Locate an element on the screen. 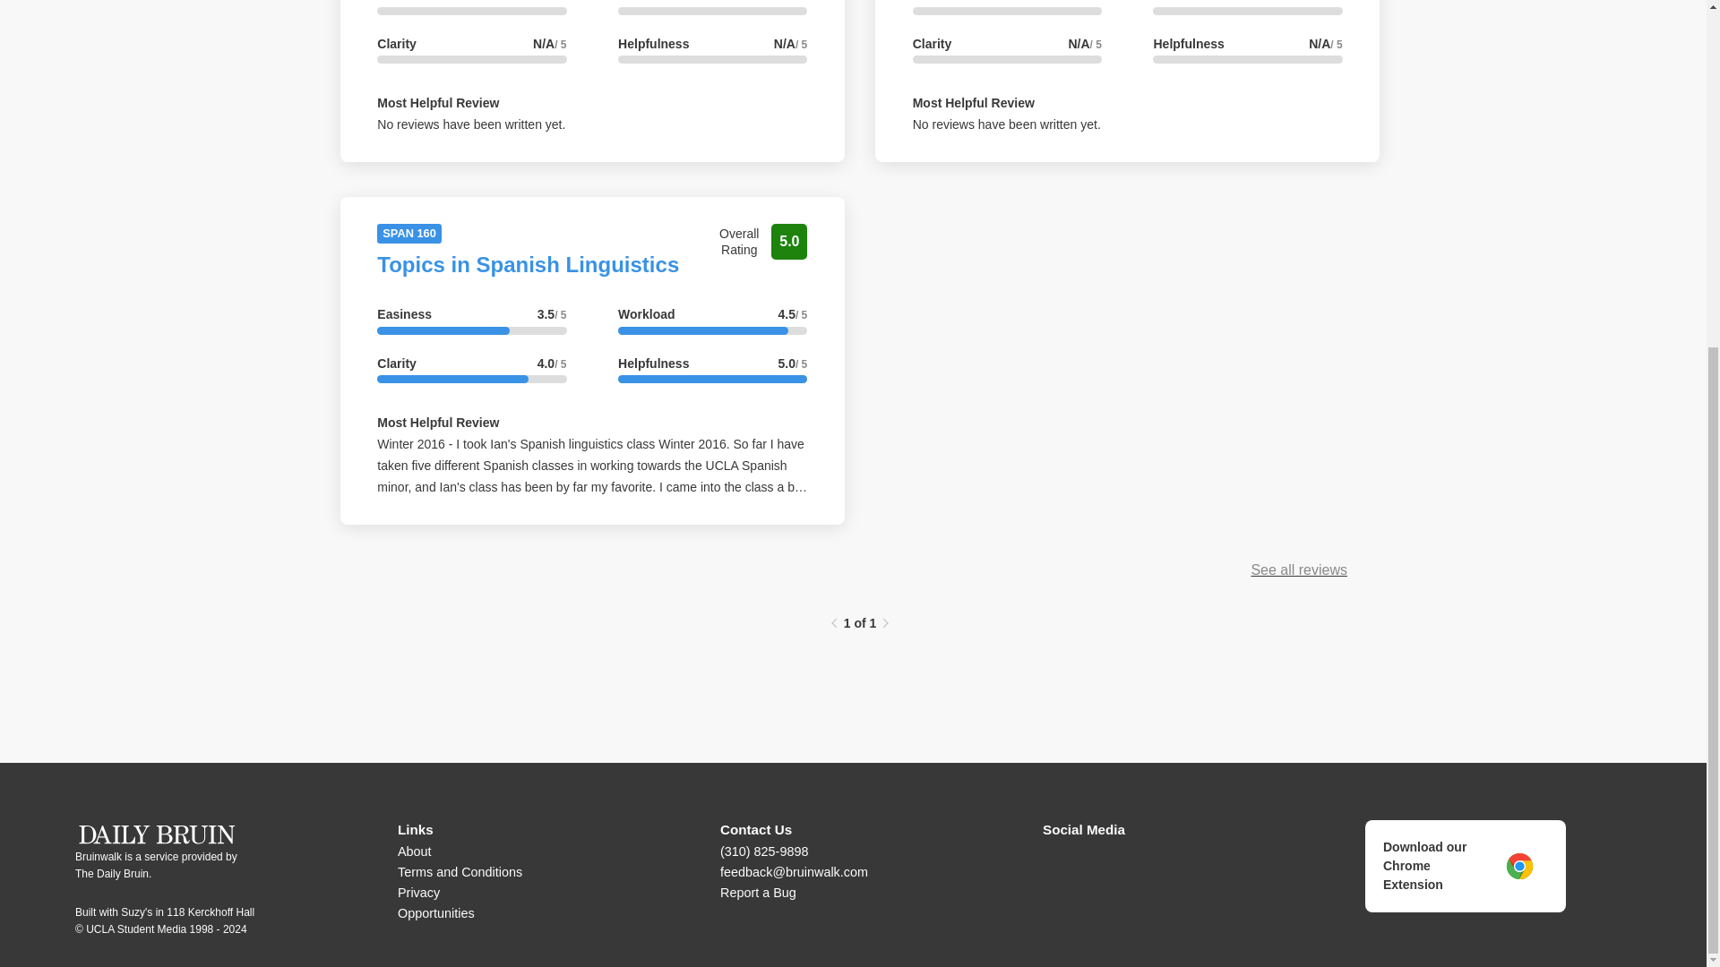 The image size is (1720, 967). Privacy is located at coordinates (418, 893).